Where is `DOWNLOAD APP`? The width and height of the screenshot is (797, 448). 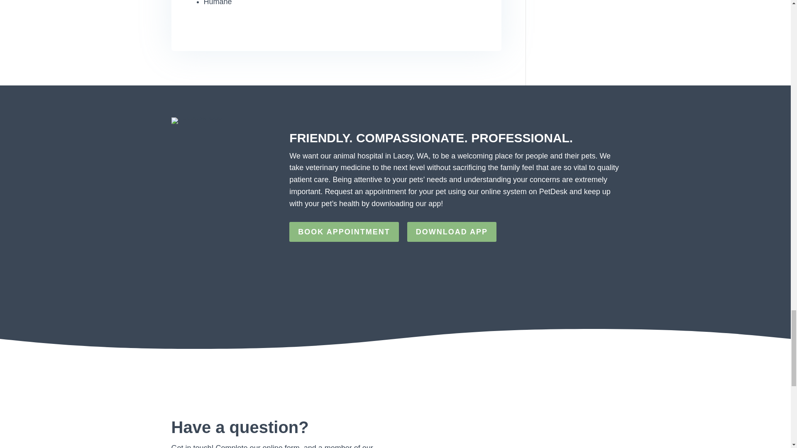 DOWNLOAD APP is located at coordinates (452, 231).